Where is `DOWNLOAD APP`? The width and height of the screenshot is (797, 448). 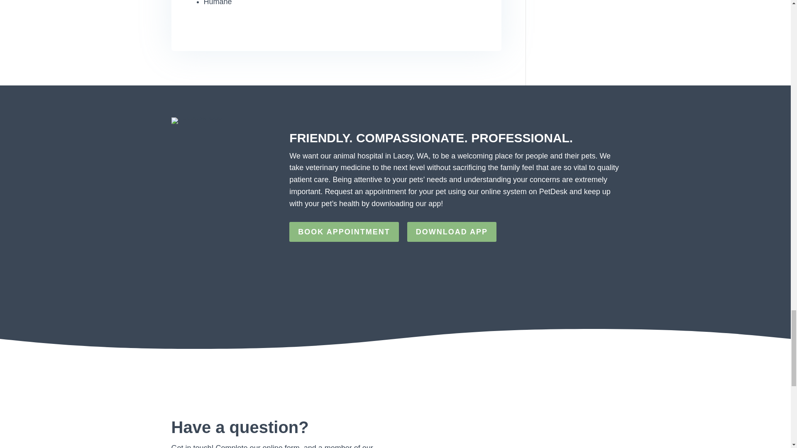 DOWNLOAD APP is located at coordinates (452, 231).